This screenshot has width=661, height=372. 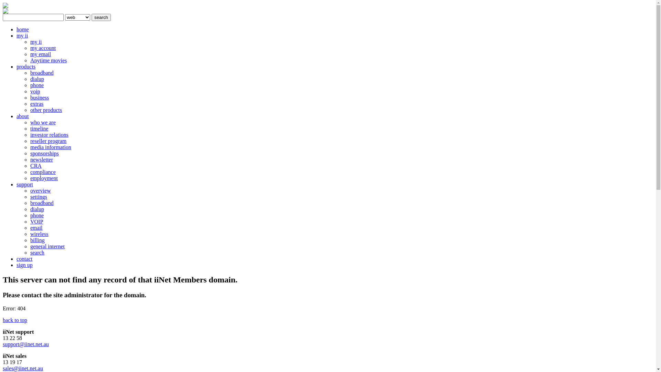 What do you see at coordinates (23, 369) in the screenshot?
I see `sales@iinet.net.au` at bounding box center [23, 369].